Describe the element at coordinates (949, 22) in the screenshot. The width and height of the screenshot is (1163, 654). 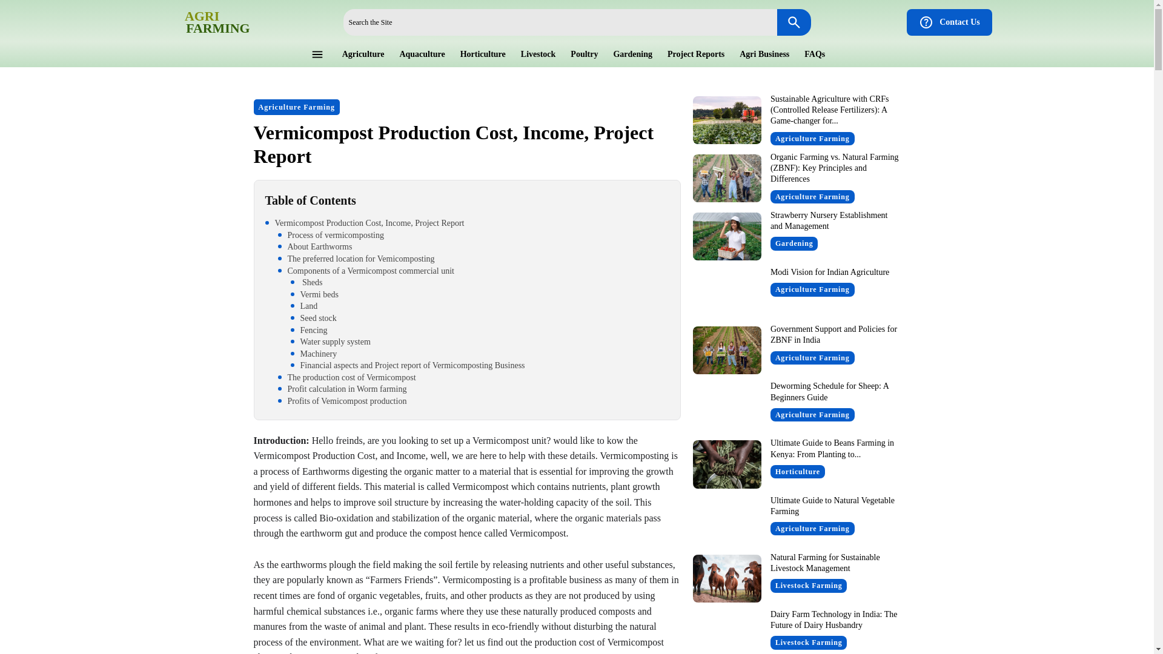
I see `Contact Us` at that location.